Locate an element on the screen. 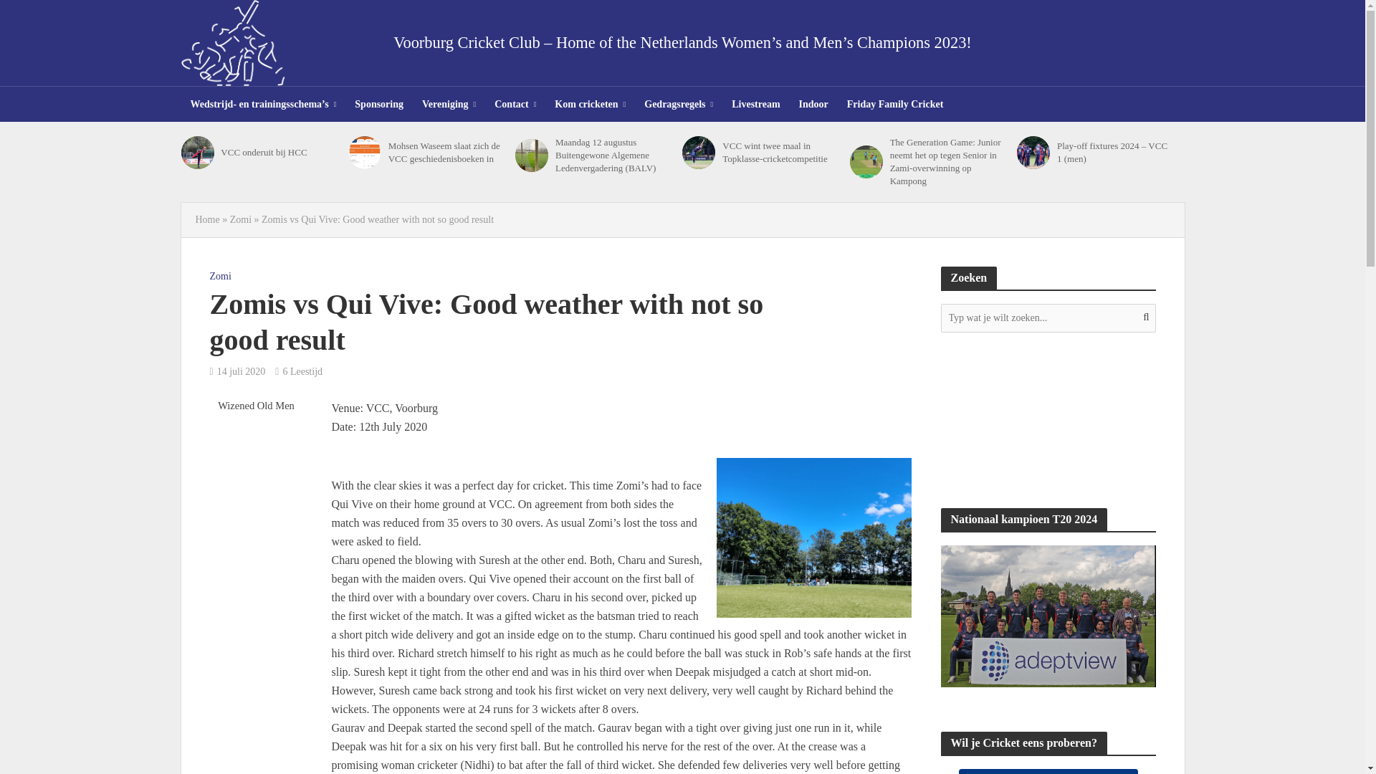 The height and width of the screenshot is (774, 1376). Kom cricketen is located at coordinates (589, 104).